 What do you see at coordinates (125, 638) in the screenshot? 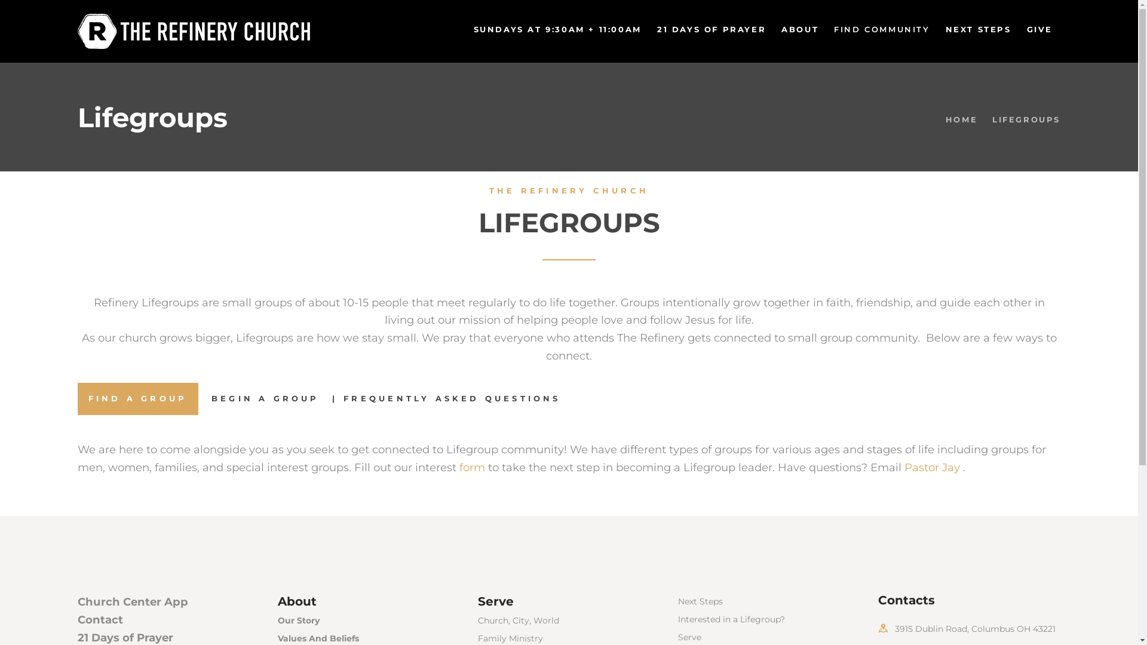
I see `21 Days of Prayer` at bounding box center [125, 638].